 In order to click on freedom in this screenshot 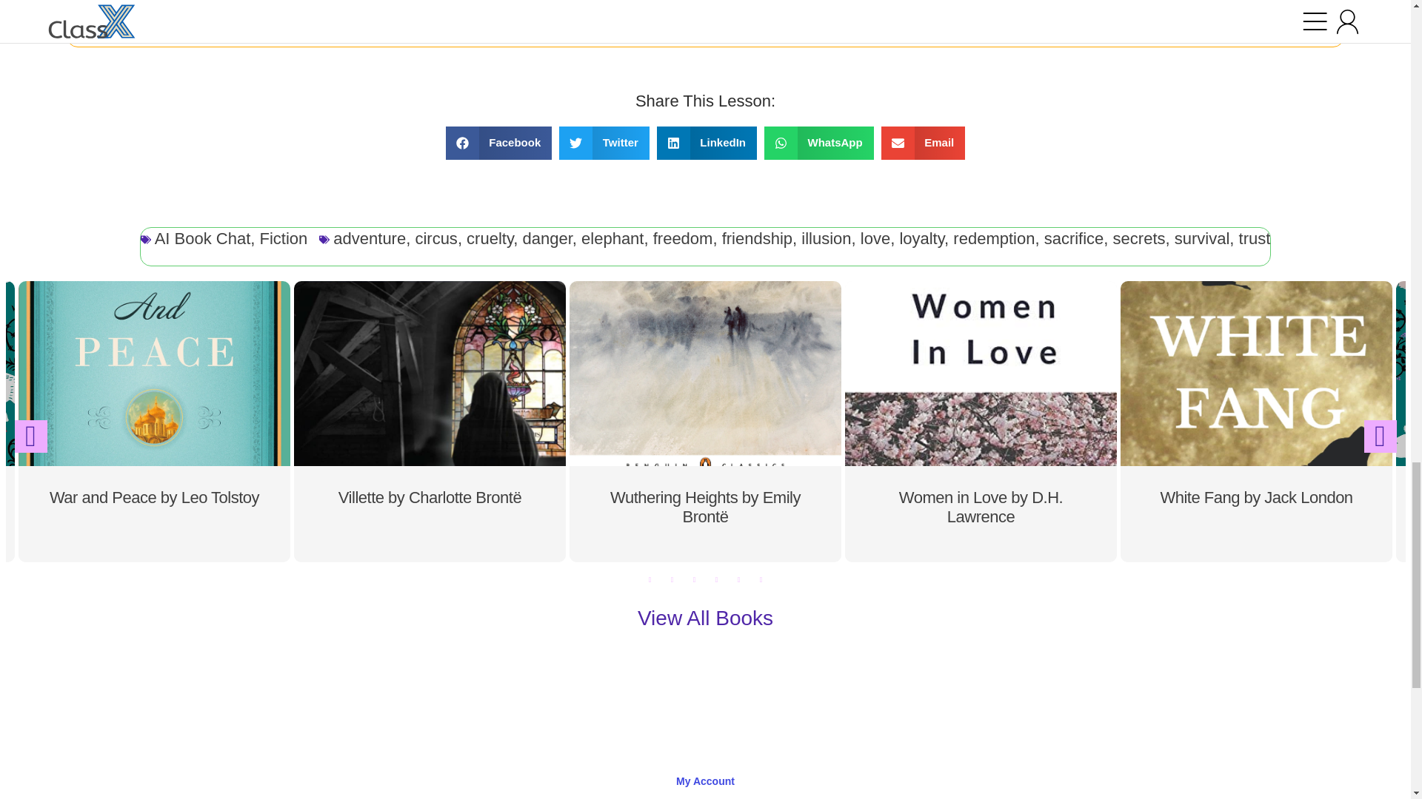, I will do `click(683, 238)`.